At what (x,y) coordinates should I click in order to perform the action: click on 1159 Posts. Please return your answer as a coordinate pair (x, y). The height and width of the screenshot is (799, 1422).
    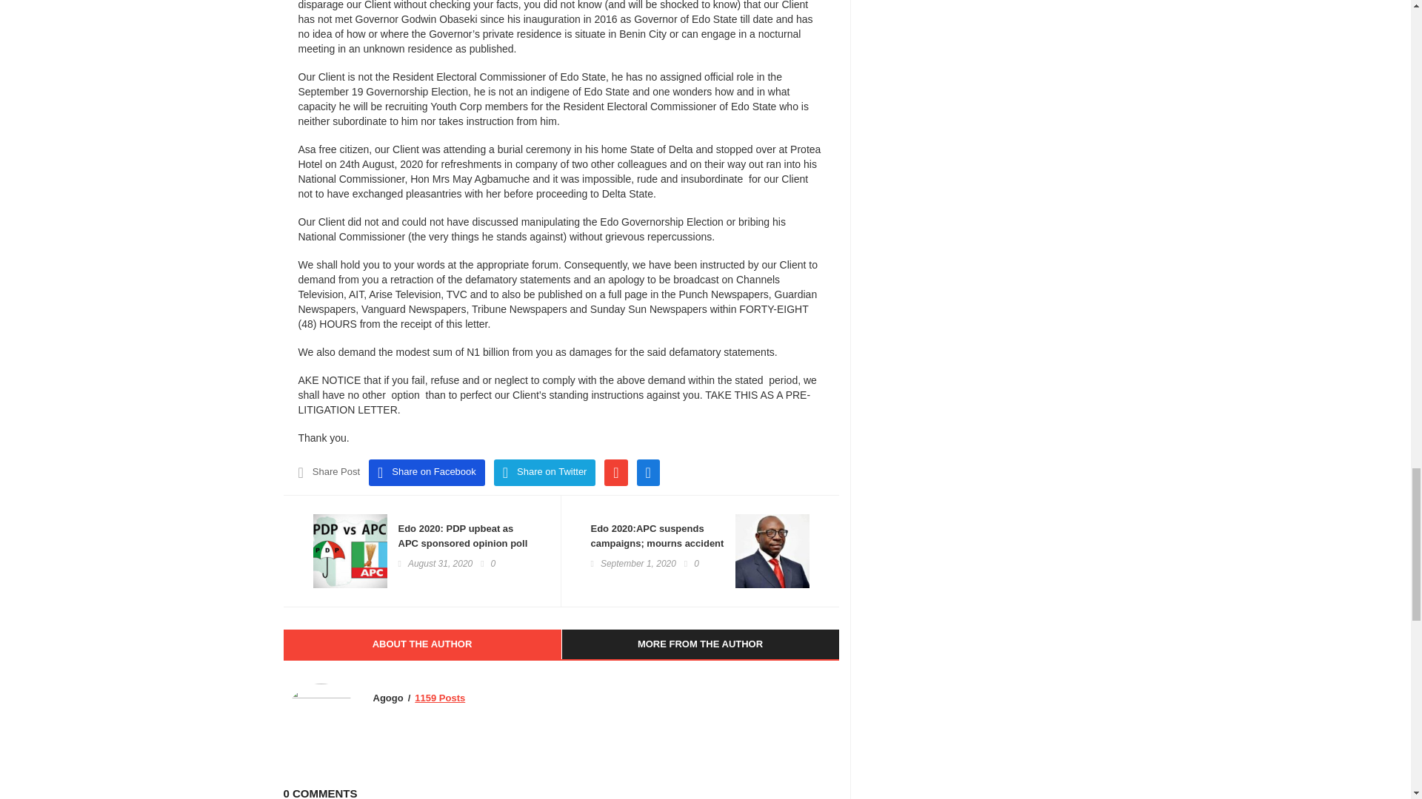
    Looking at the image, I should click on (440, 698).